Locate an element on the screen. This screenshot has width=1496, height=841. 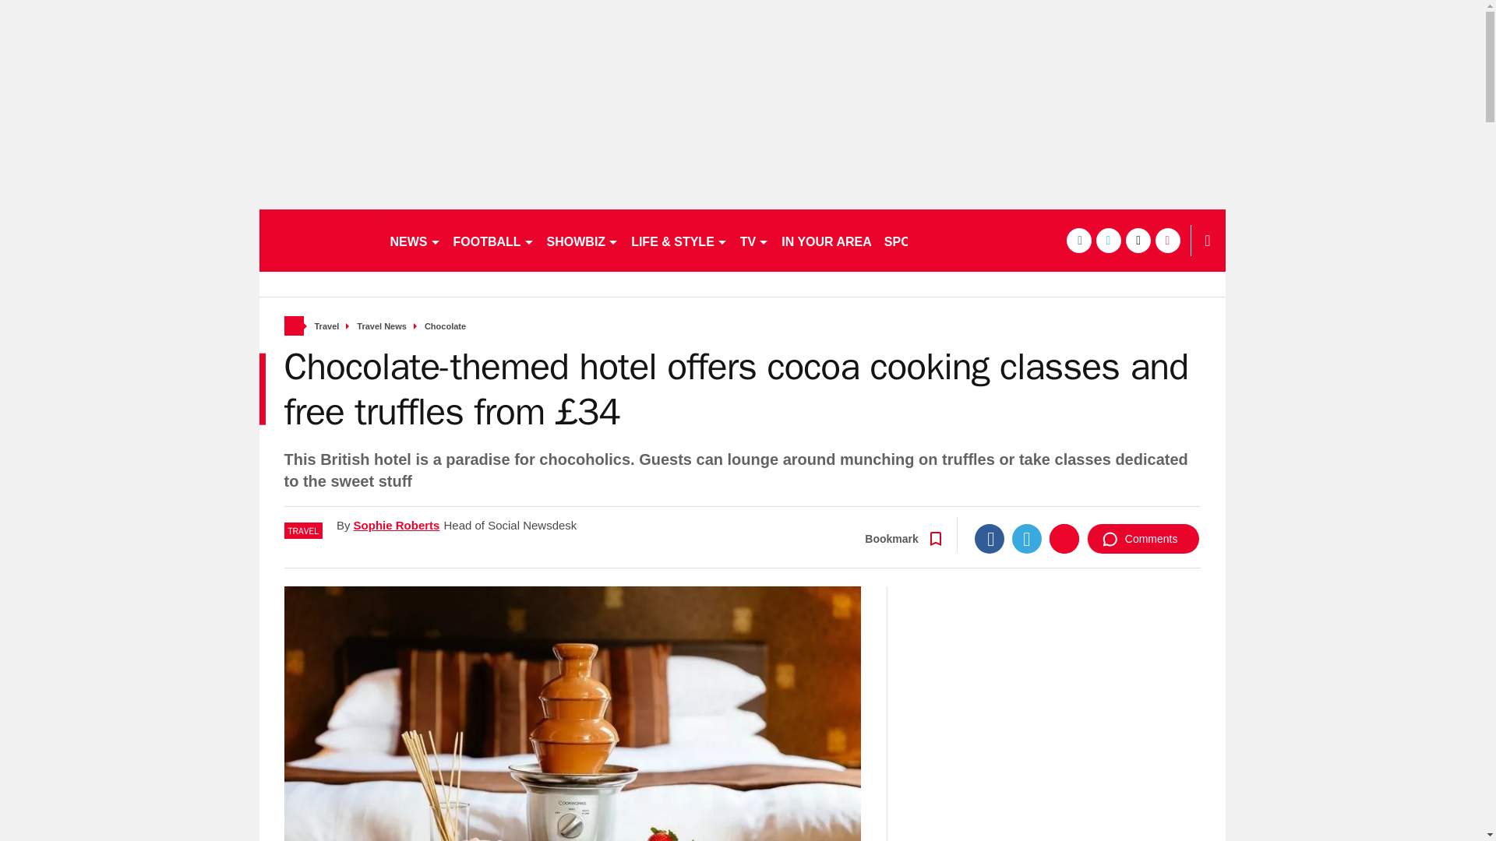
instagram is located at coordinates (1167, 240).